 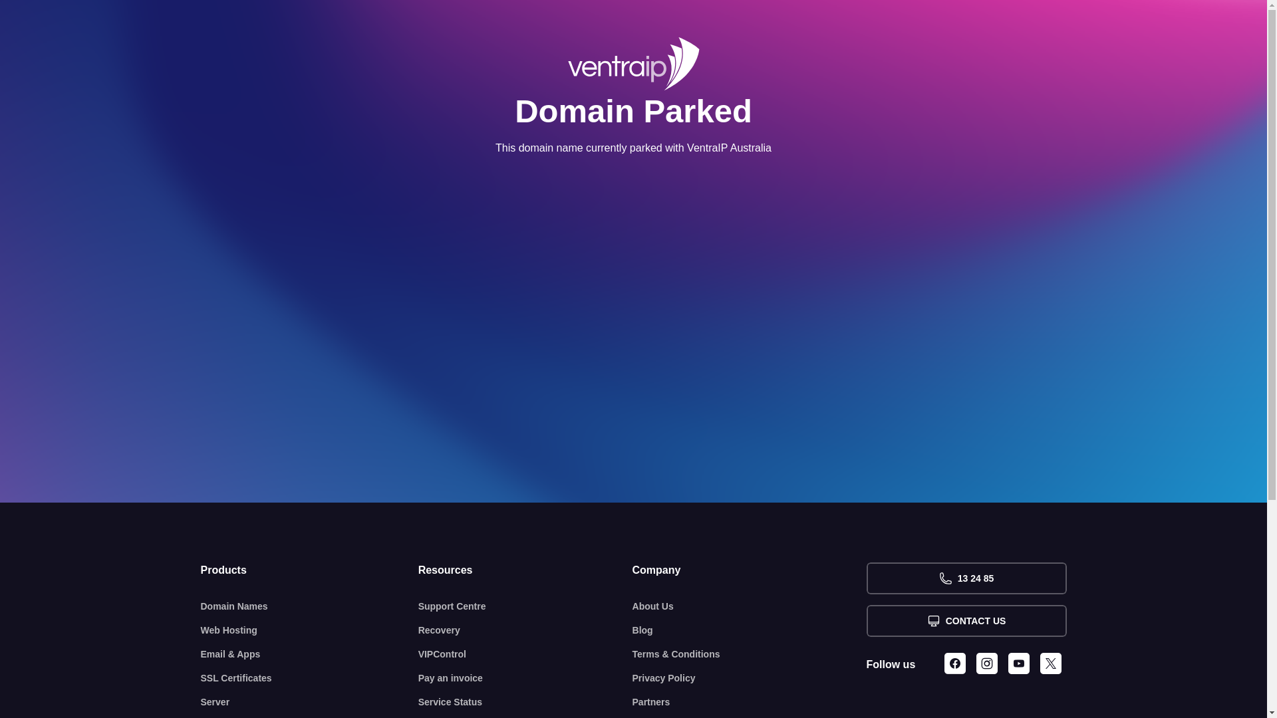 What do you see at coordinates (750, 702) in the screenshot?
I see `Partners` at bounding box center [750, 702].